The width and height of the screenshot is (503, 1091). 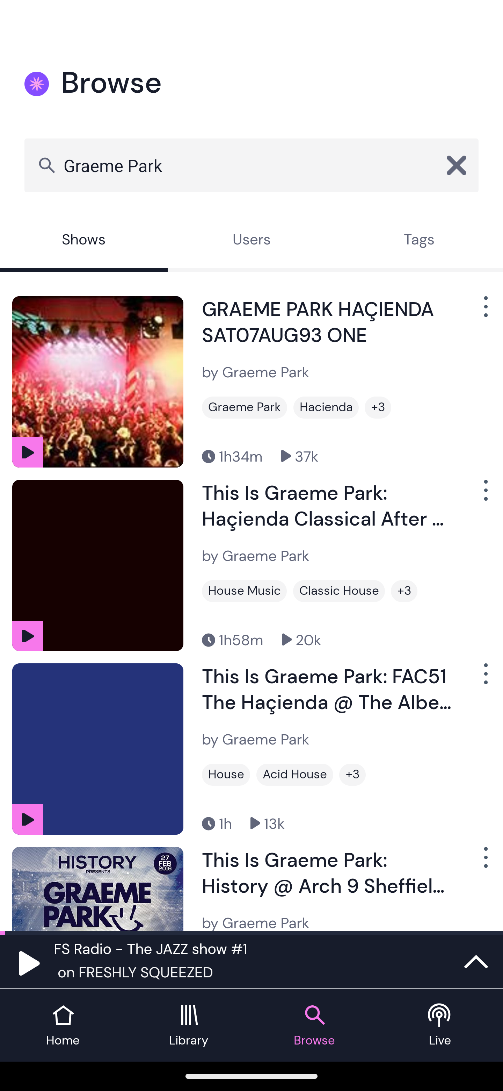 I want to click on Graeme Park, so click(x=245, y=407).